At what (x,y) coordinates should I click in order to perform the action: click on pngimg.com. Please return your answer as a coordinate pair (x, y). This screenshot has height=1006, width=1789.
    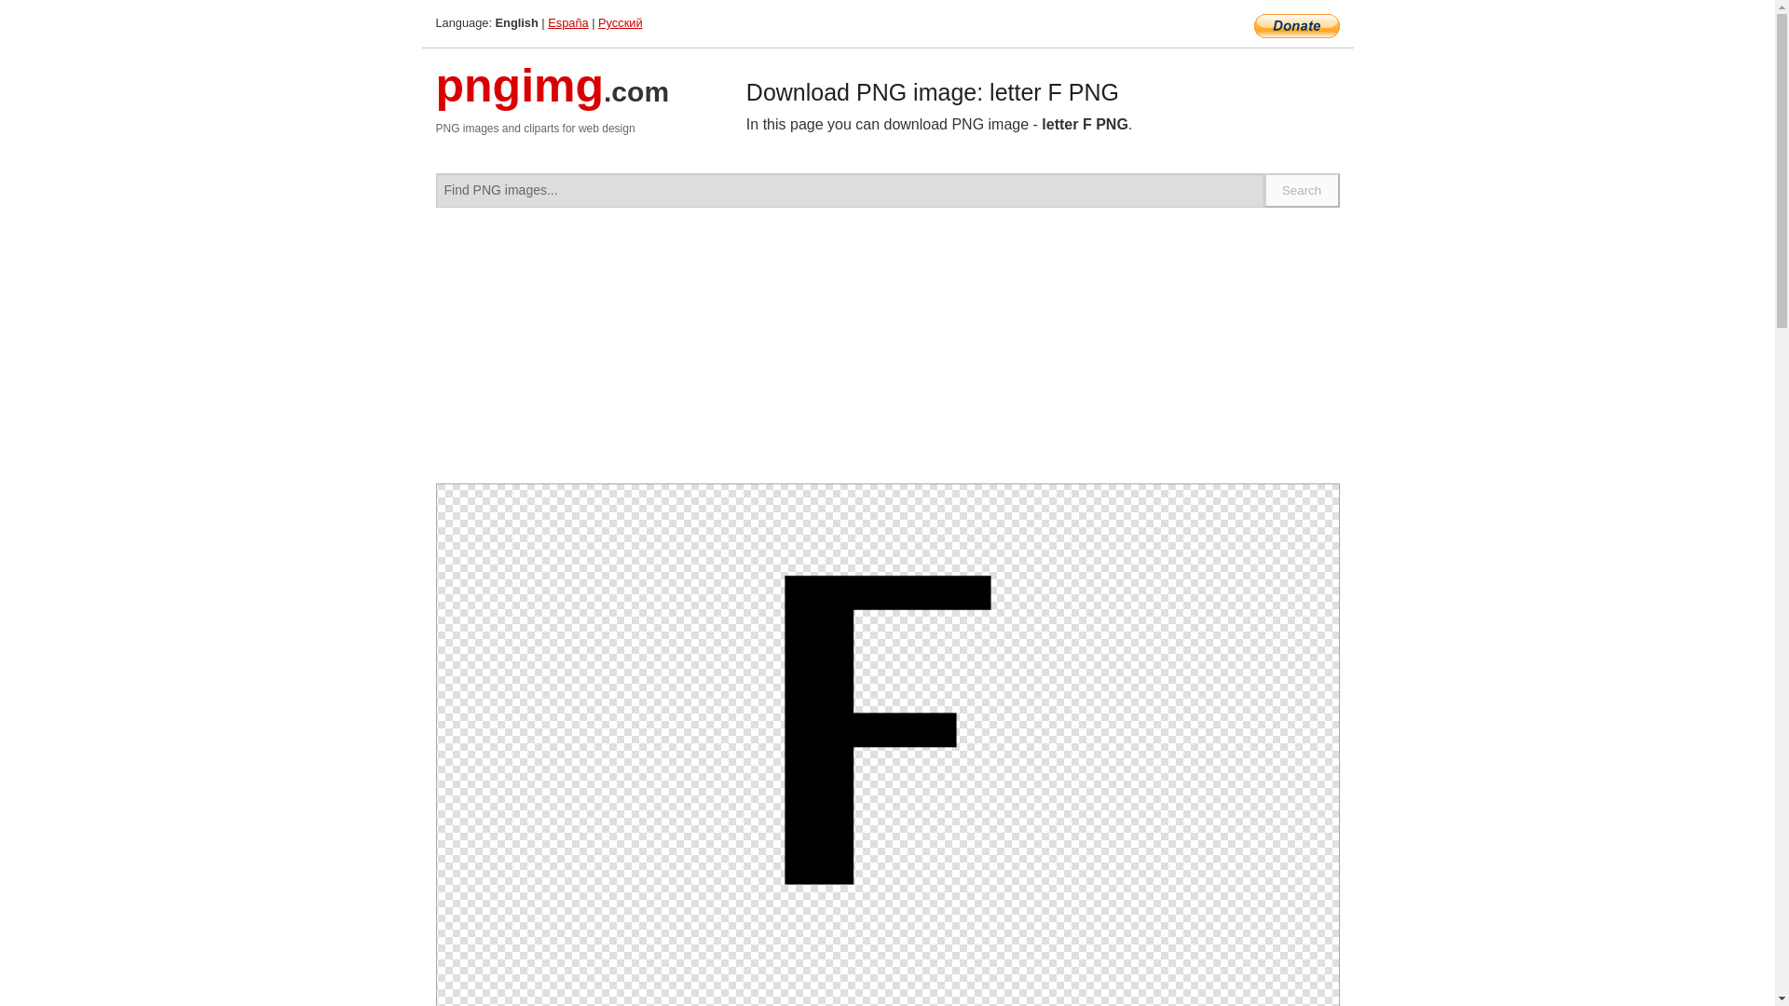
    Looking at the image, I should click on (553, 97).